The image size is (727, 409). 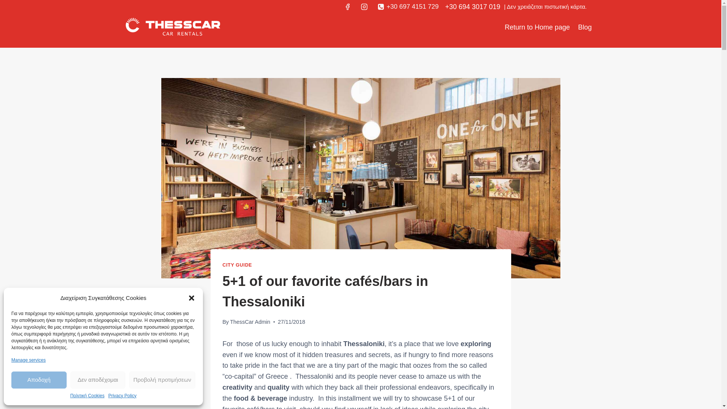 What do you see at coordinates (537, 27) in the screenshot?
I see `Return to Home page` at bounding box center [537, 27].